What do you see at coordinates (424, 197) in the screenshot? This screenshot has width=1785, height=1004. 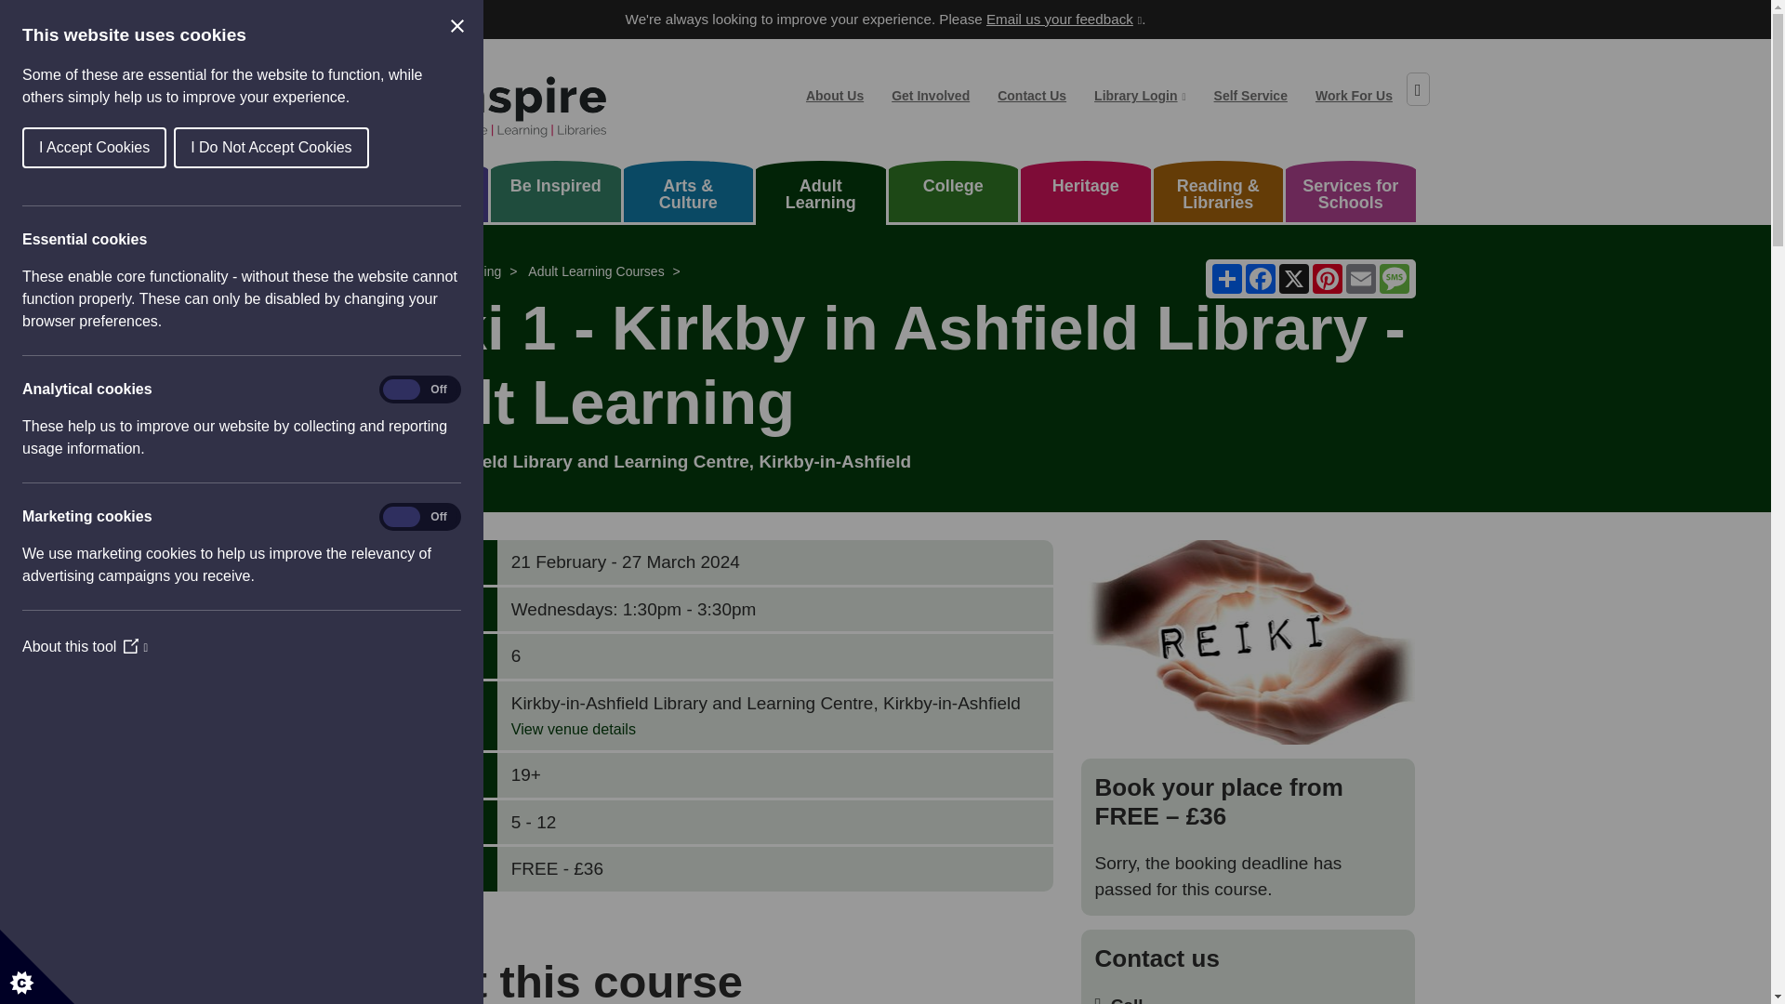 I see `What's On` at bounding box center [424, 197].